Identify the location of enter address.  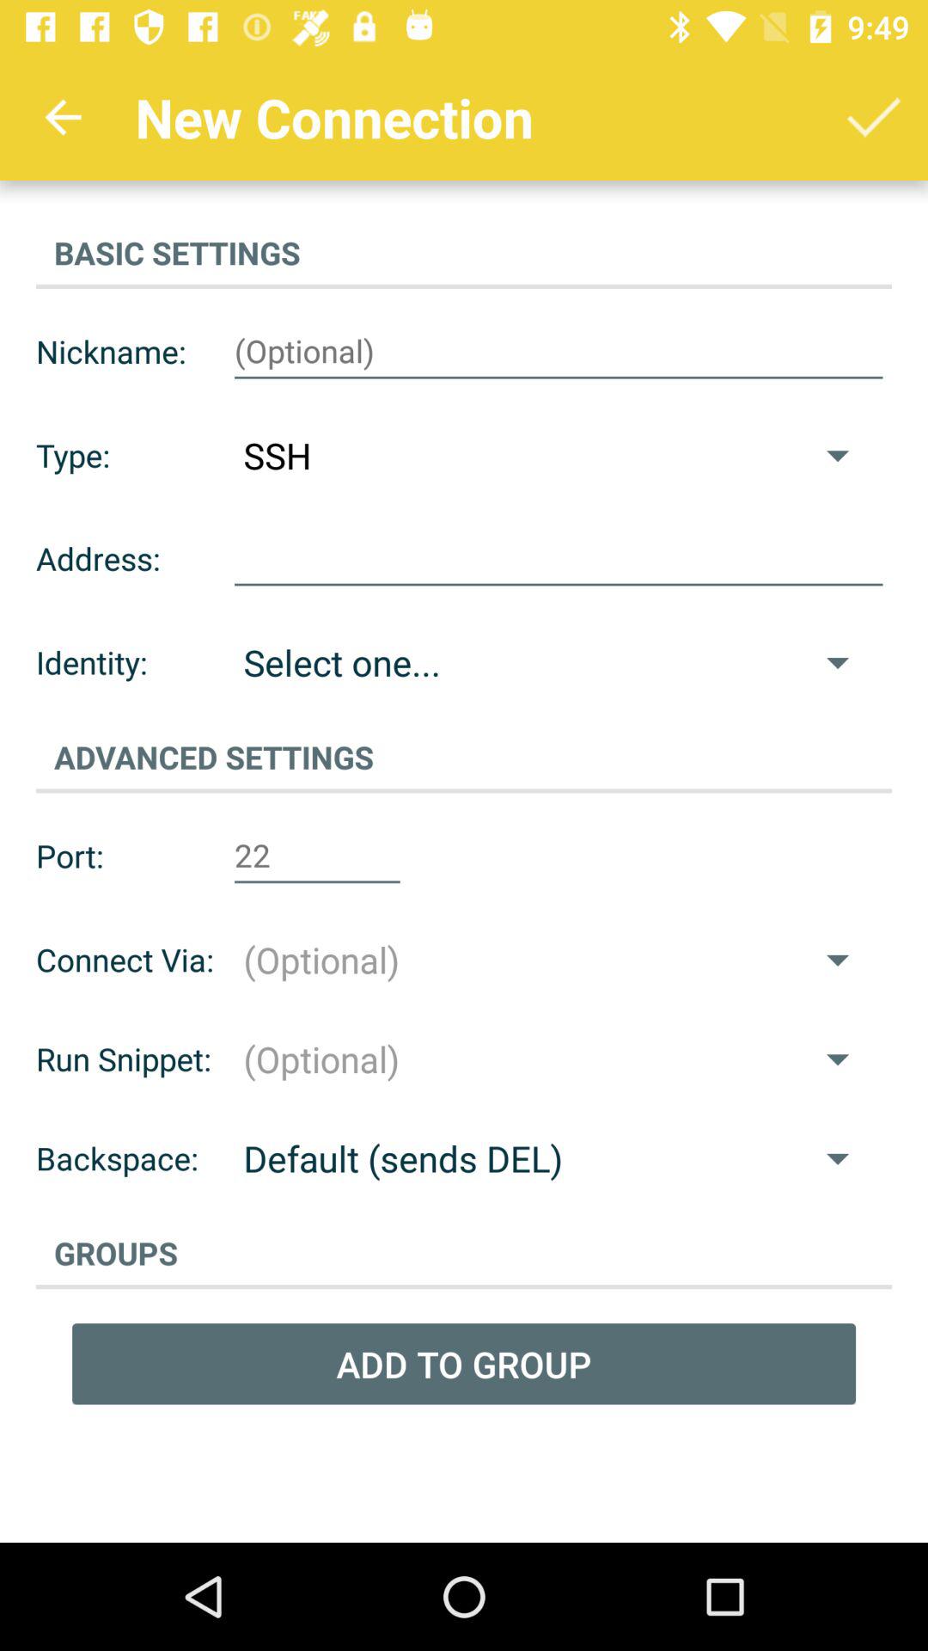
(559, 559).